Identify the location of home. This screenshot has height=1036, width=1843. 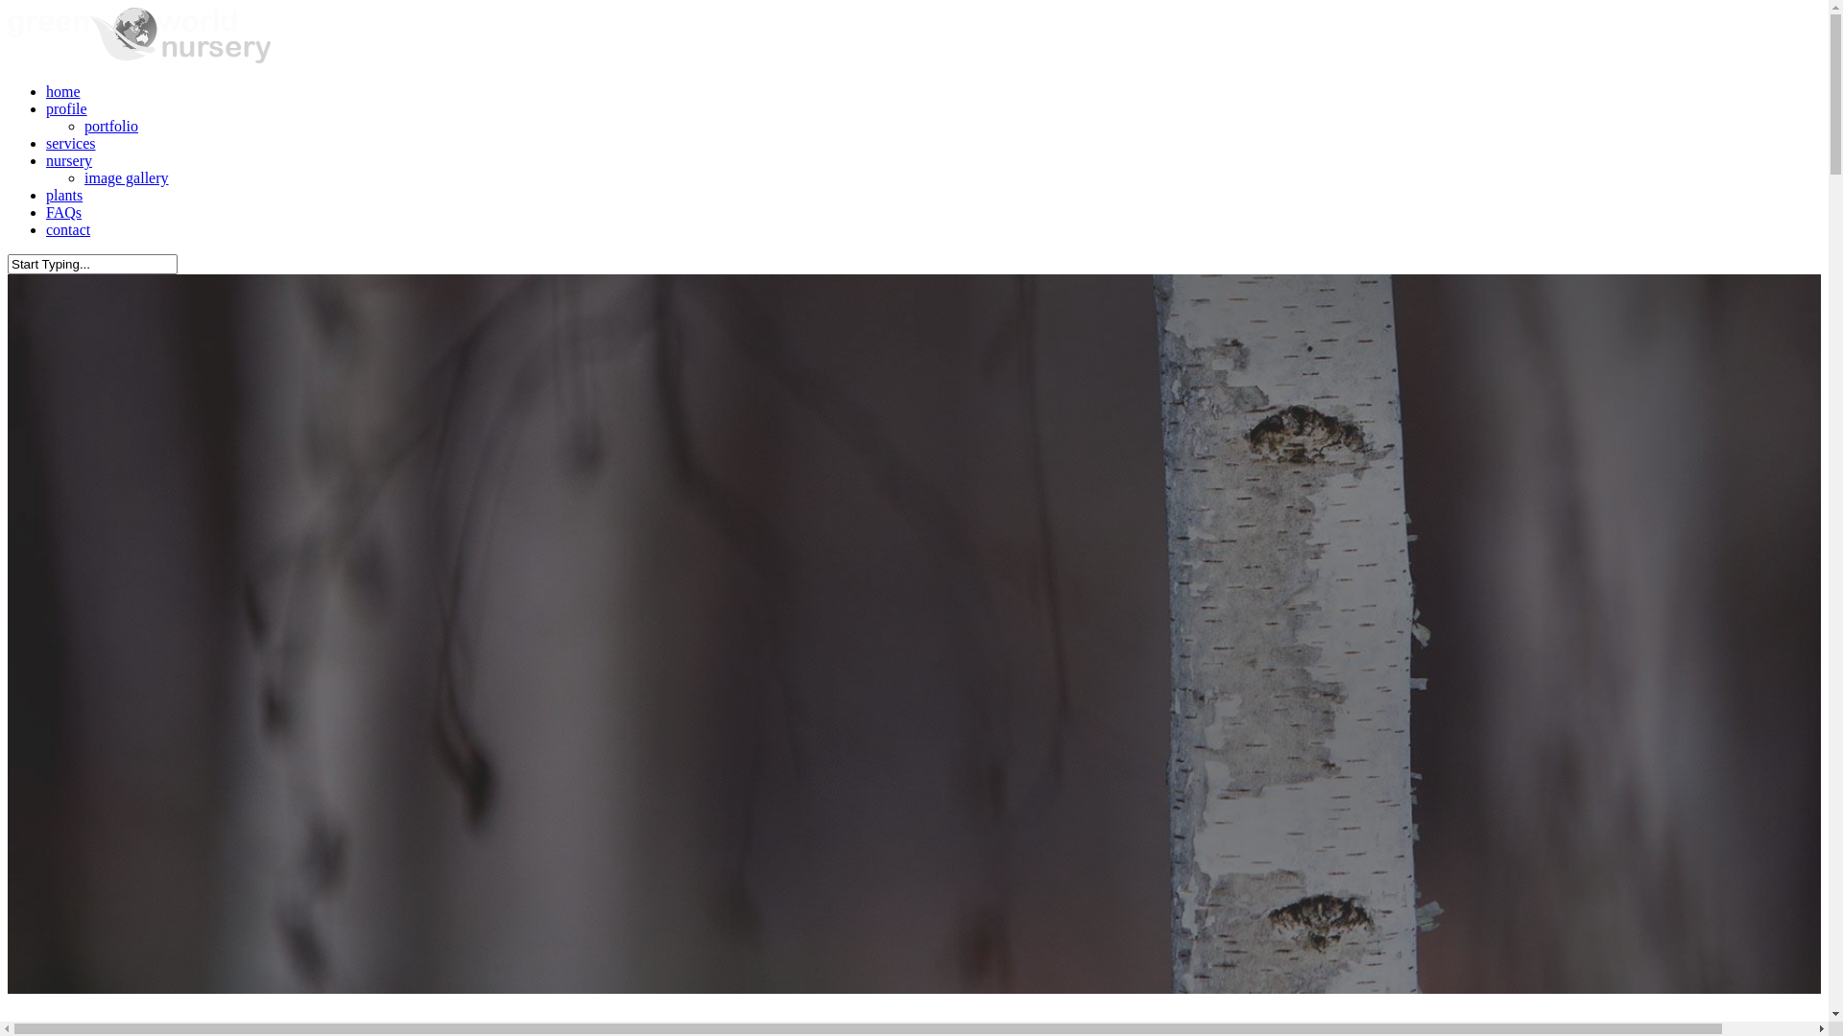
(63, 92).